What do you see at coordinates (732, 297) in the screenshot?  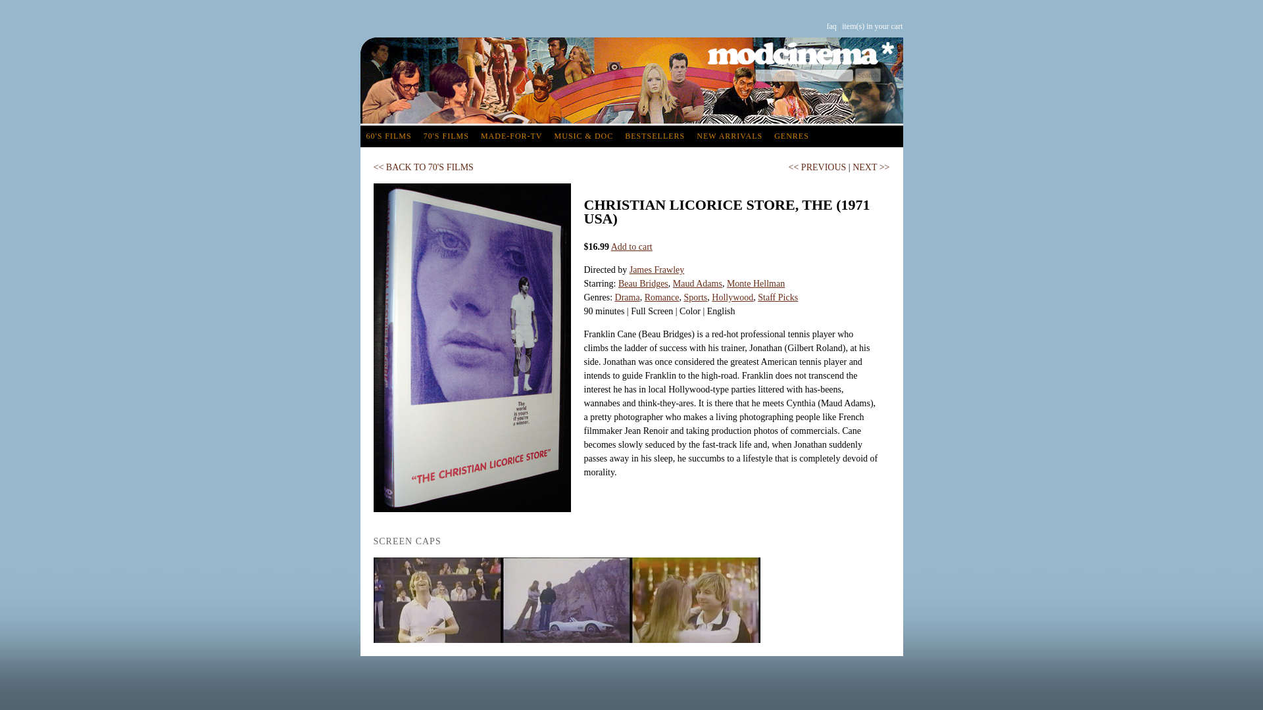 I see `Hollywood` at bounding box center [732, 297].